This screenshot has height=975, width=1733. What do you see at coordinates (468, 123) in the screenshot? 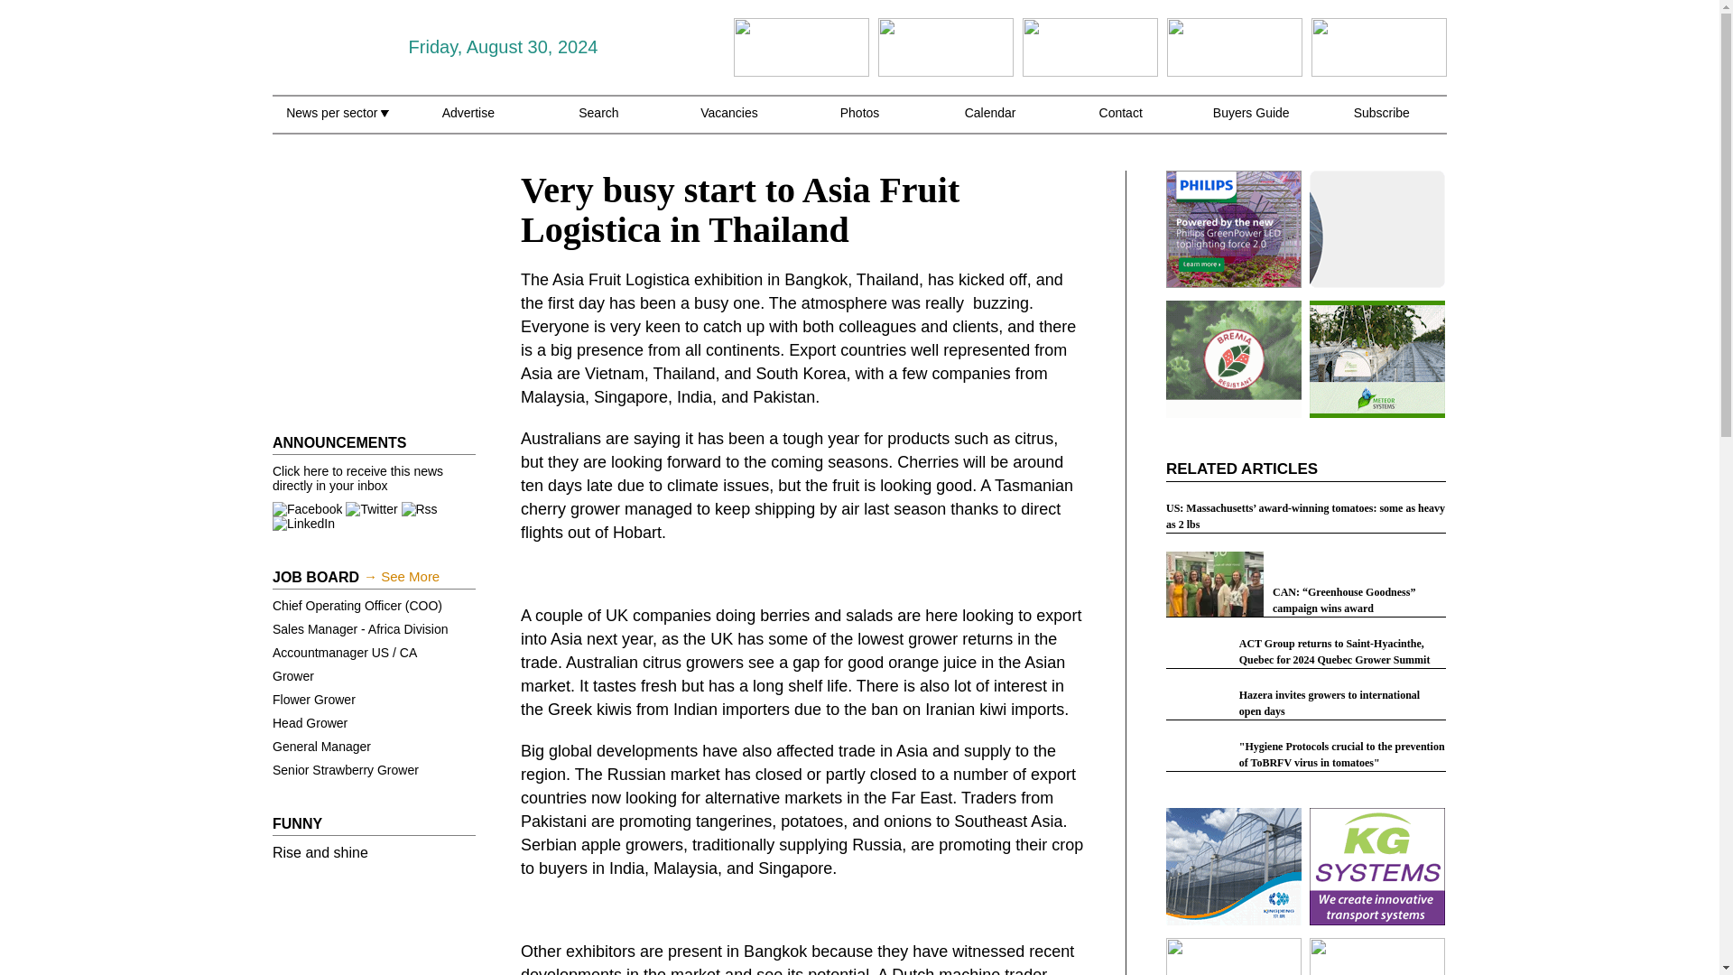
I see `Advertise` at bounding box center [468, 123].